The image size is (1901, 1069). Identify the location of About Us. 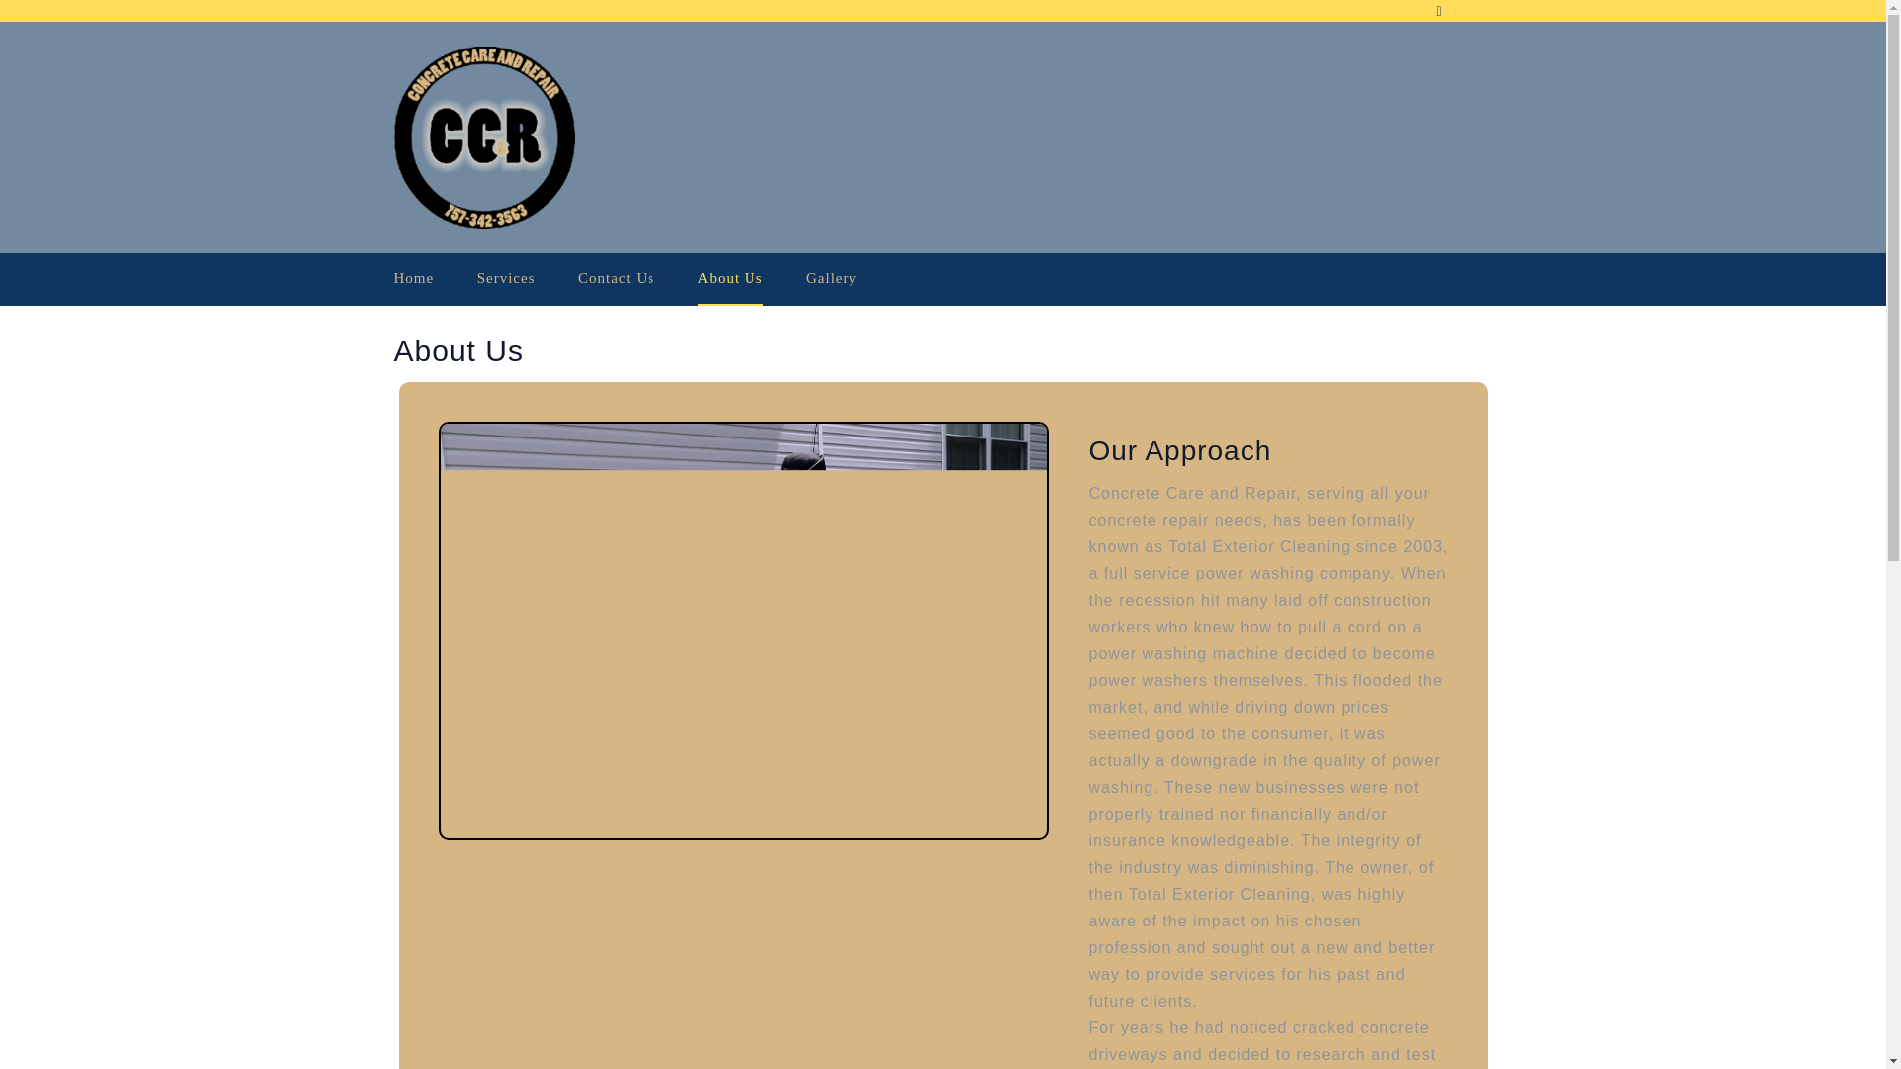
(731, 279).